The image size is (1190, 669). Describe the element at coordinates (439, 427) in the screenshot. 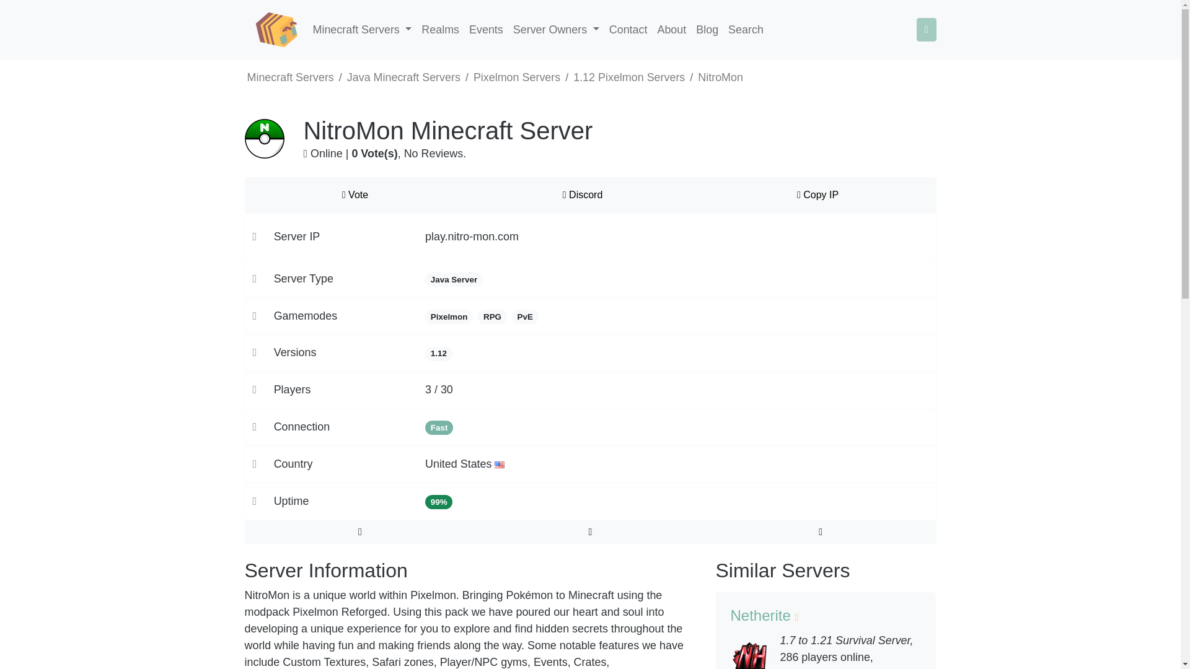

I see `Ping: 79ms` at that location.